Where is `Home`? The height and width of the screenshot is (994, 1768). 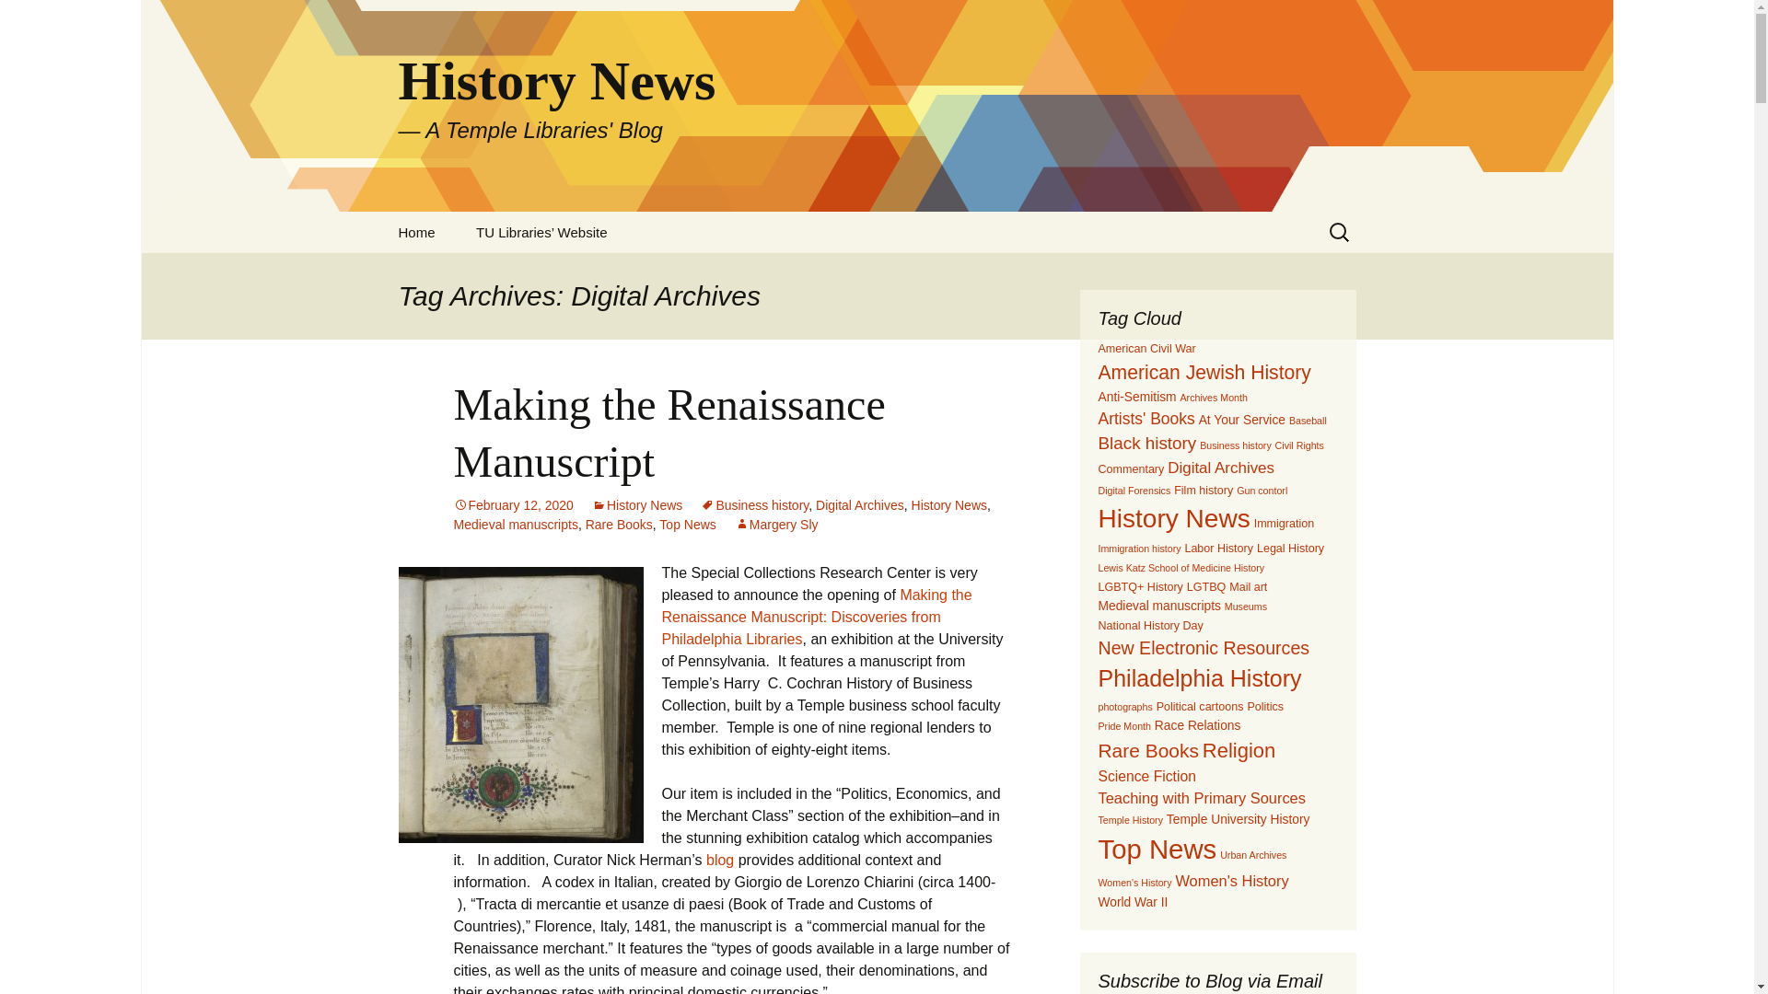 Home is located at coordinates (416, 232).